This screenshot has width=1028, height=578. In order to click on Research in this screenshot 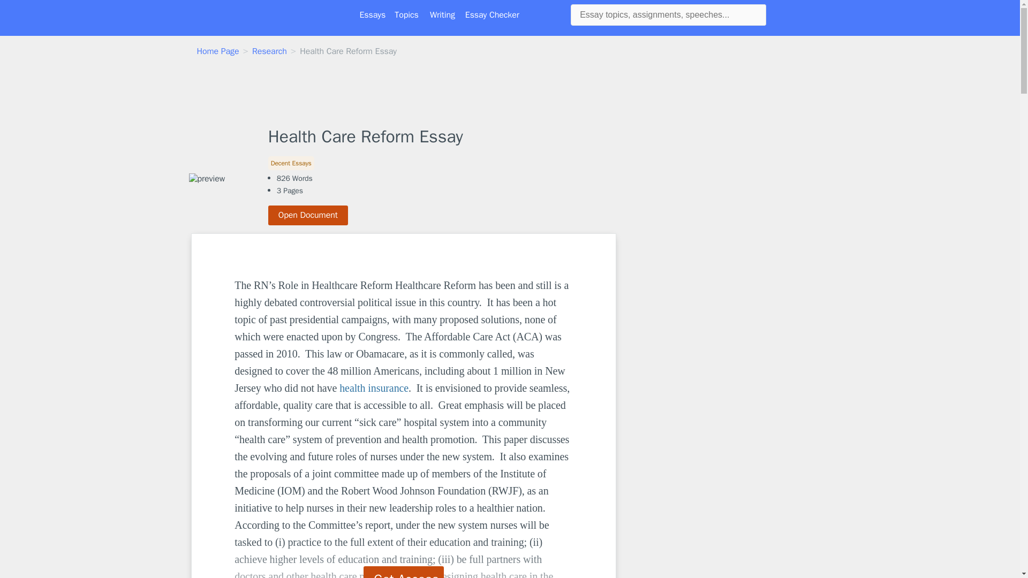, I will do `click(269, 51)`.